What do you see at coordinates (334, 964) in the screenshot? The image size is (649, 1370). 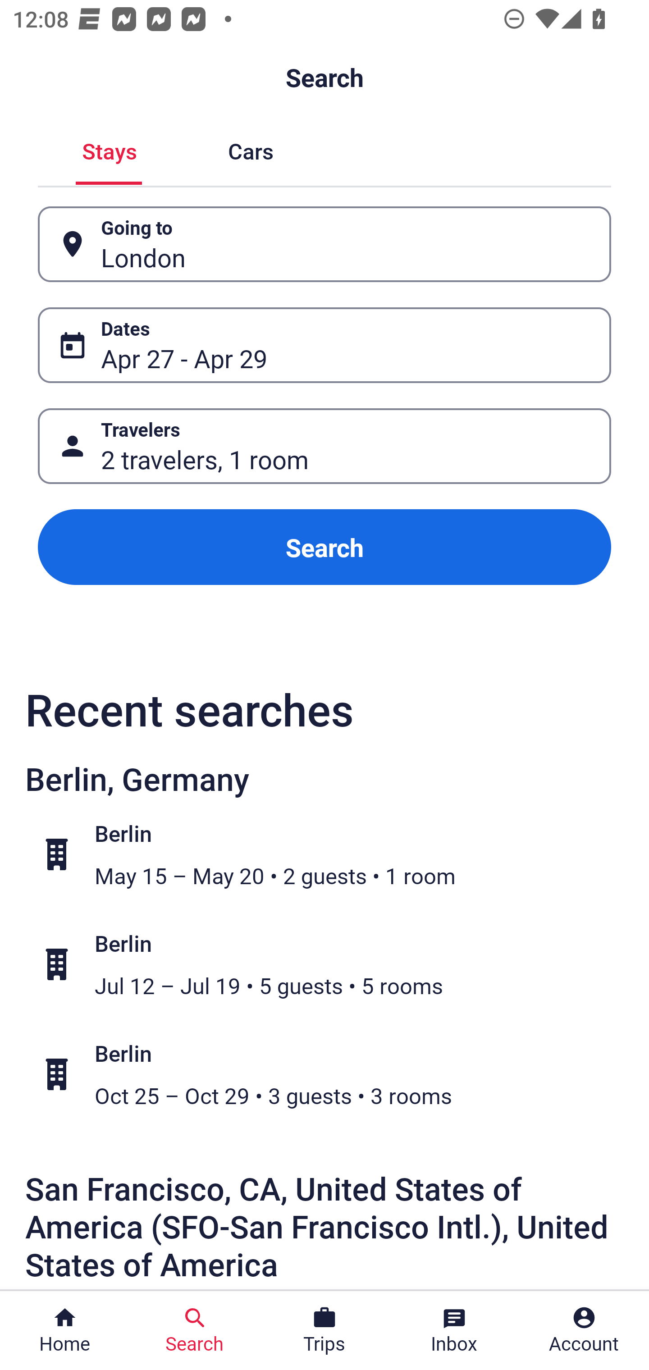 I see `Berlin Jul 12 – Jul 19 • 5 guests • 5 rooms` at bounding box center [334, 964].